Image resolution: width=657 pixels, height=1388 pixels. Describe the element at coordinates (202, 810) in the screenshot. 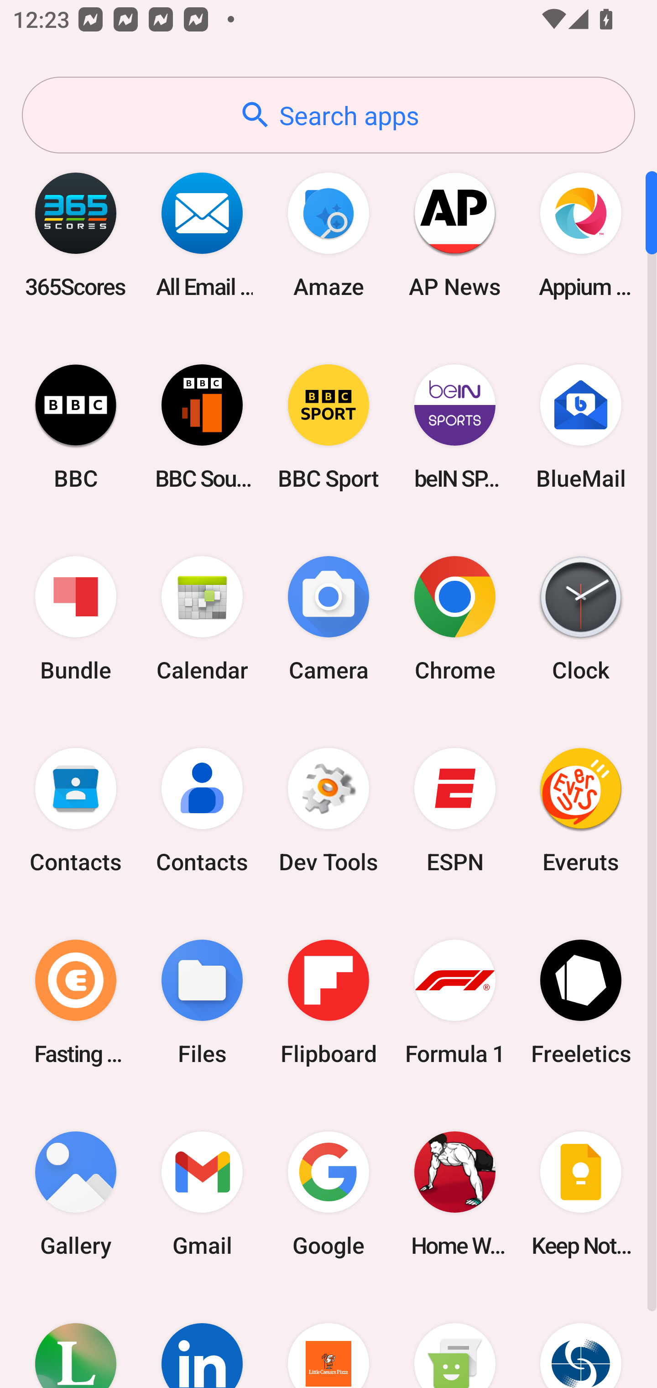

I see `Contacts` at that location.